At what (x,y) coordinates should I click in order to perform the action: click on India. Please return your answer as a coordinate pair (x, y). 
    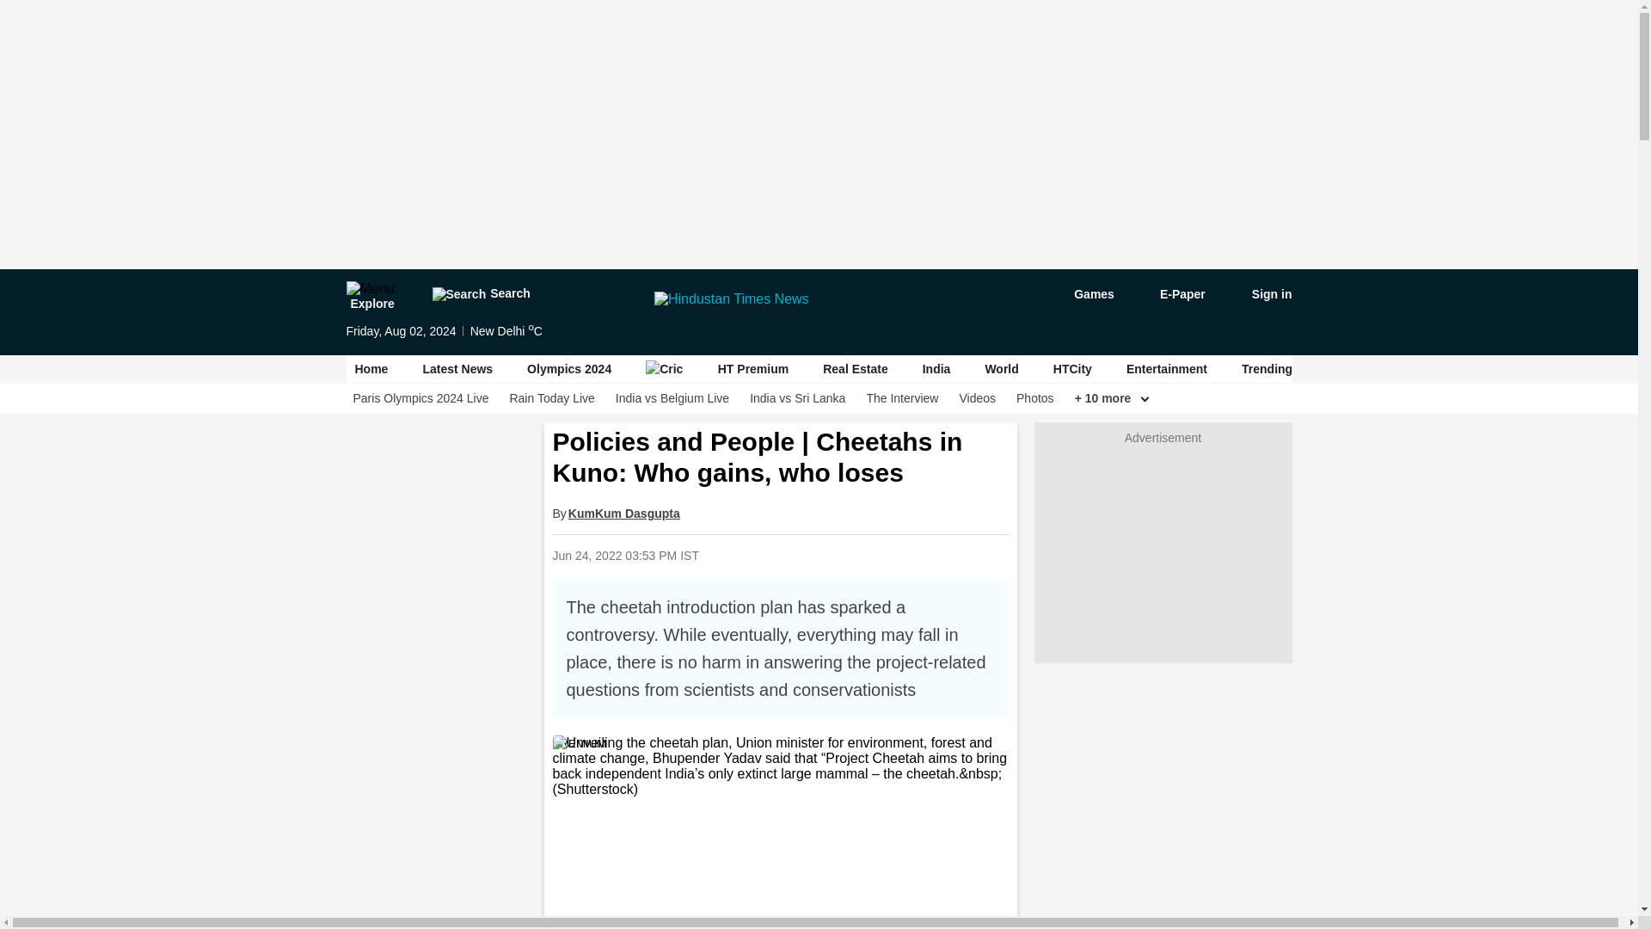
    Looking at the image, I should click on (936, 369).